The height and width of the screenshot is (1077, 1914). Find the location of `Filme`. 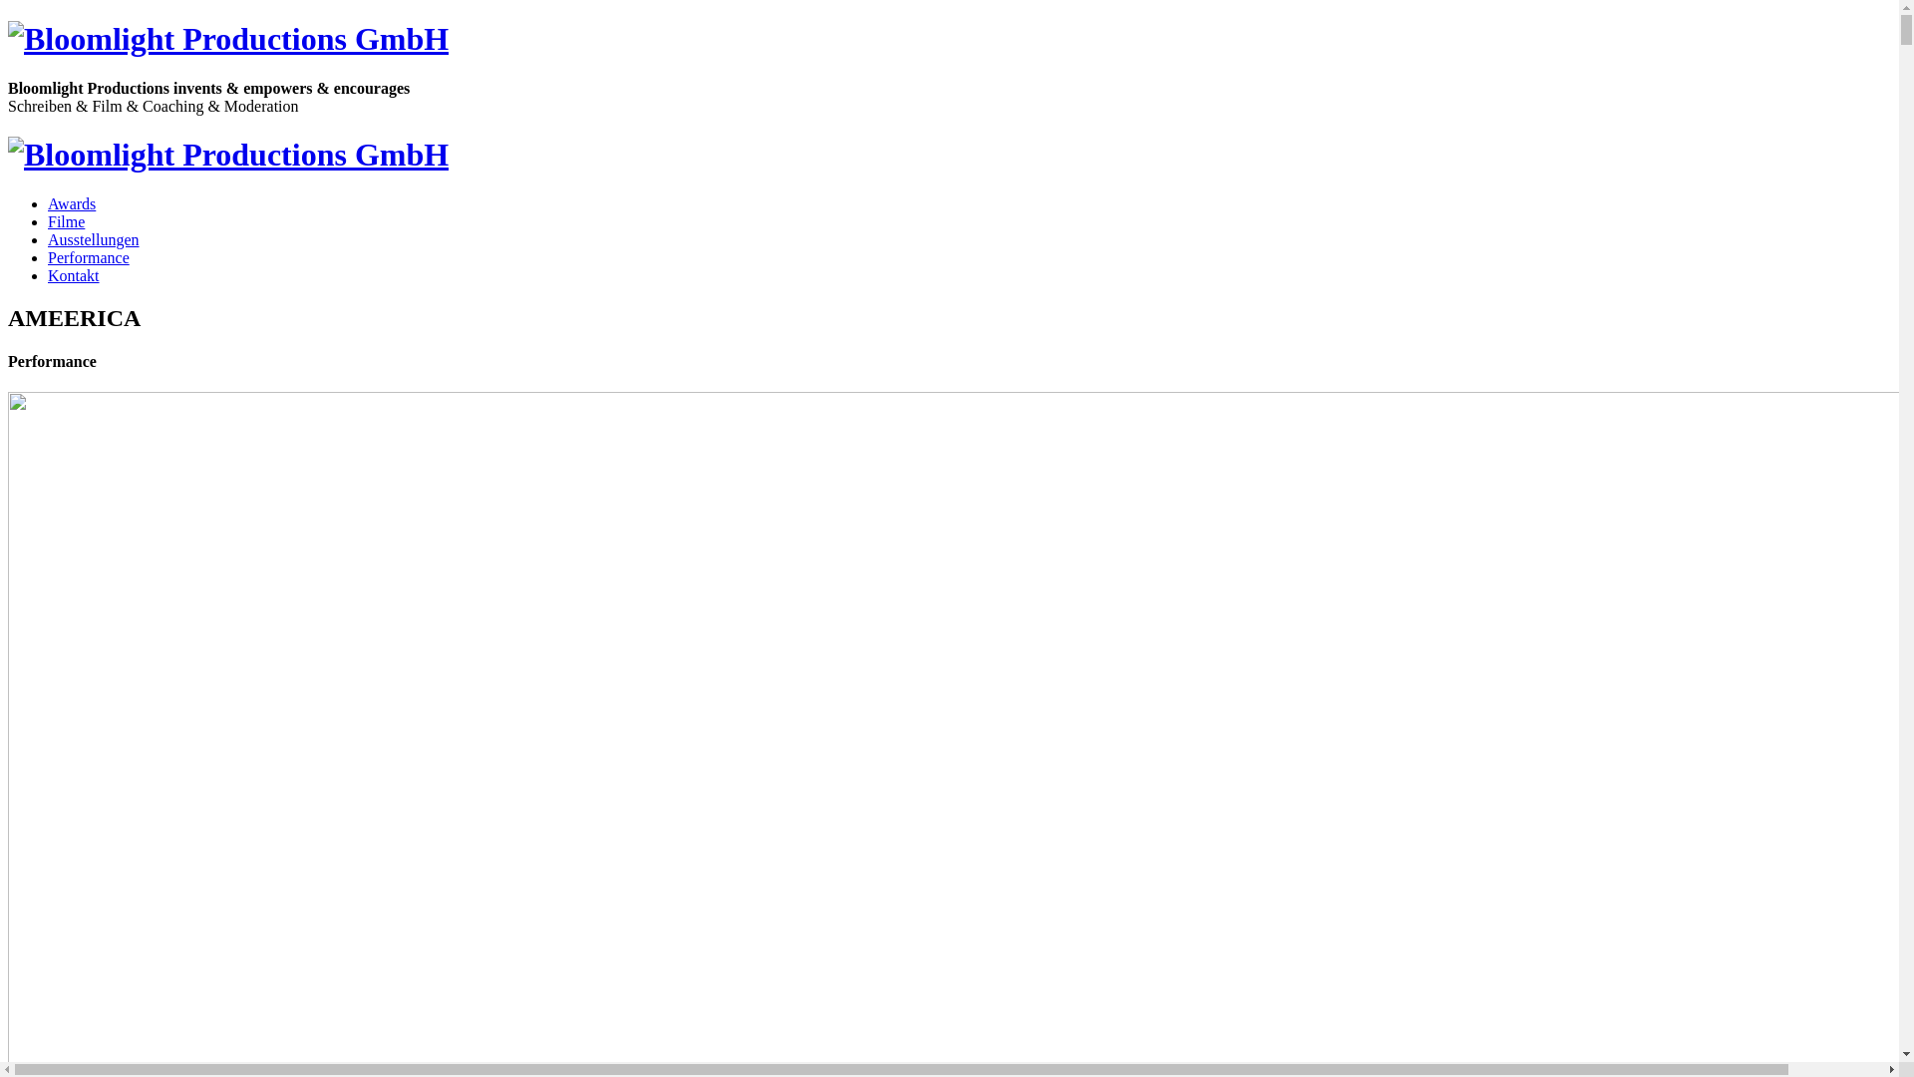

Filme is located at coordinates (66, 221).